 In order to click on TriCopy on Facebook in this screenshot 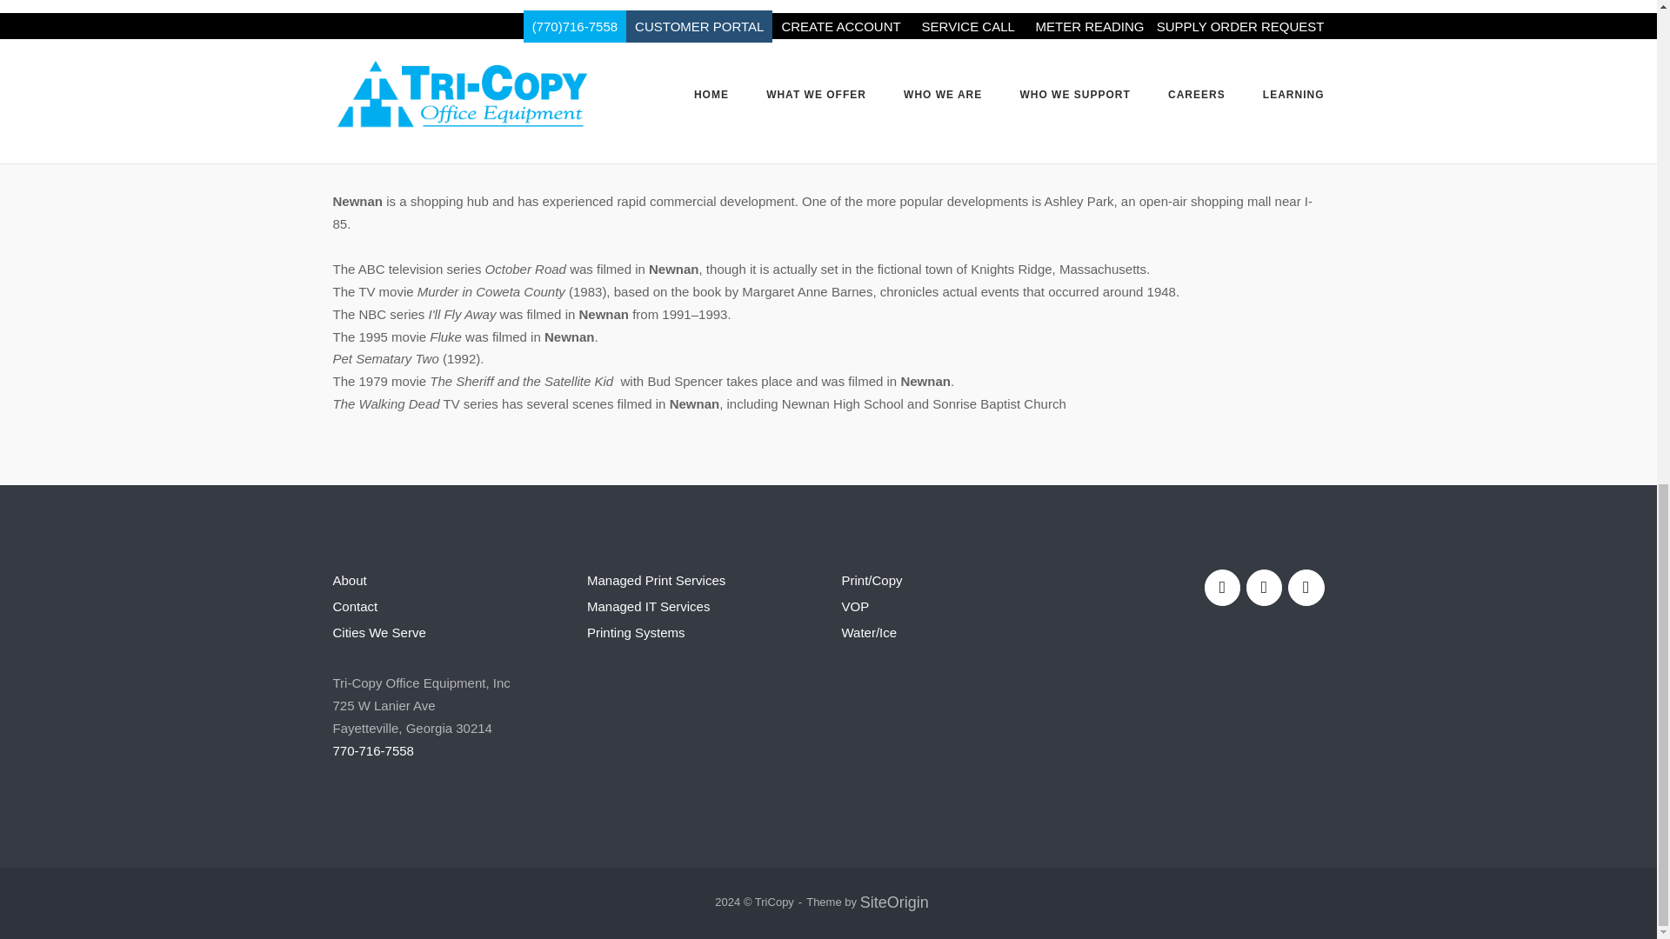, I will do `click(1222, 587)`.